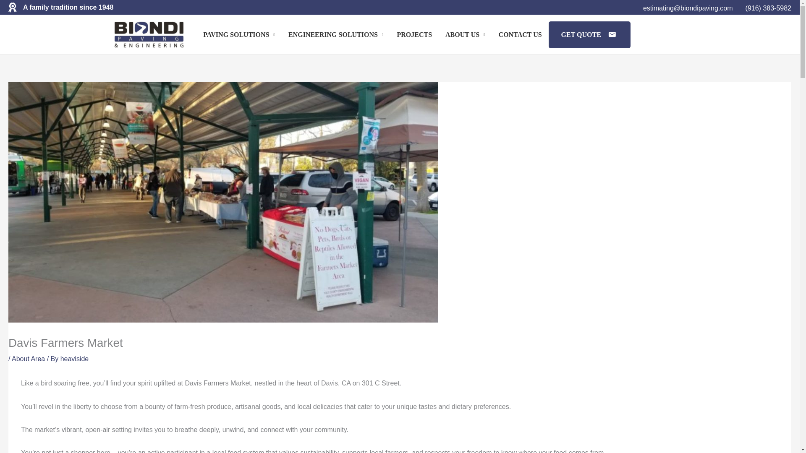 The height and width of the screenshot is (453, 806). Describe the element at coordinates (465, 34) in the screenshot. I see `ABOUT US` at that location.